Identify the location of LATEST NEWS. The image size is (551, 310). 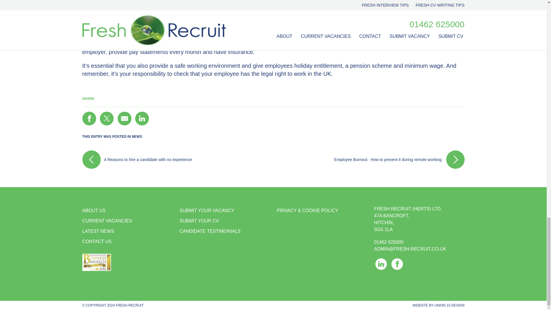
(127, 231).